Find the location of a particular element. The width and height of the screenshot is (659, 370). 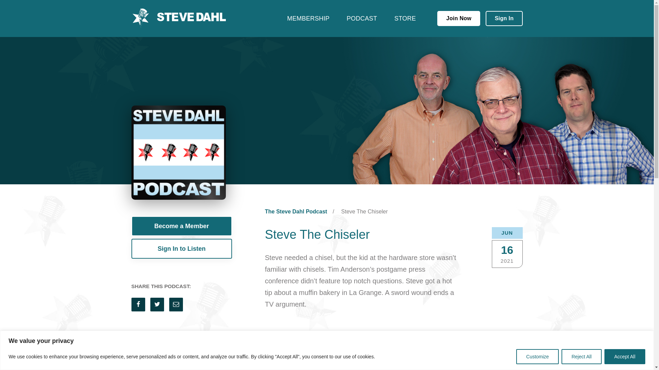

Accept All is located at coordinates (625, 356).